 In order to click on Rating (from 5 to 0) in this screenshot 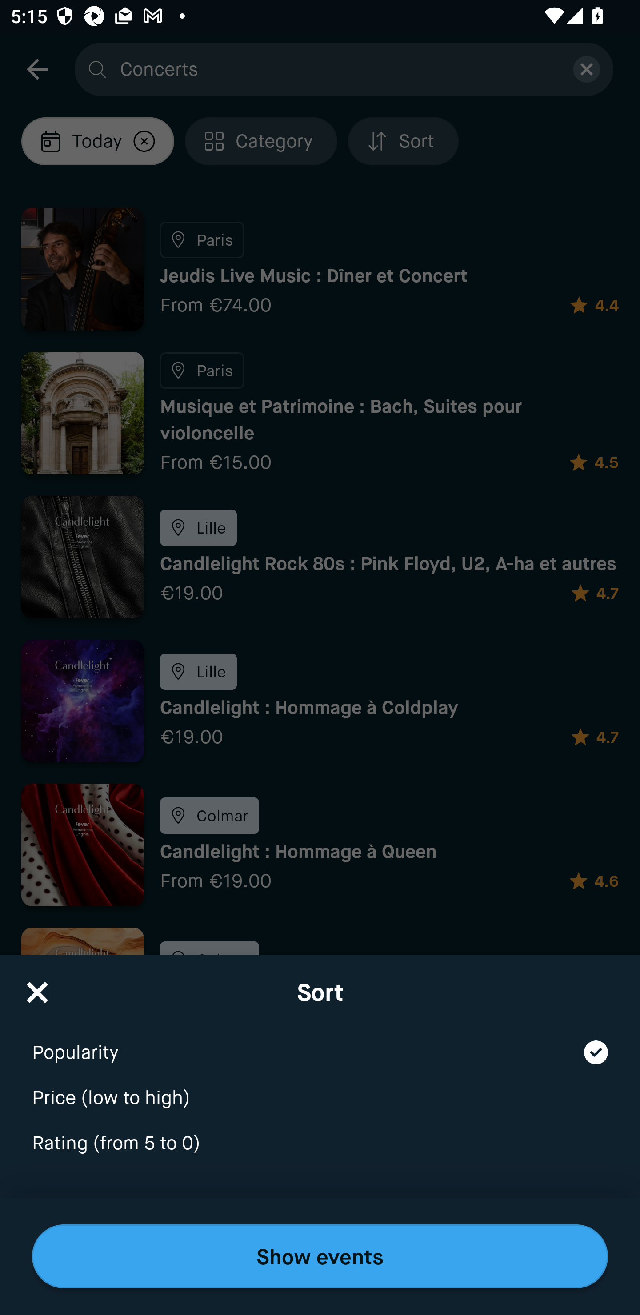, I will do `click(320, 1144)`.